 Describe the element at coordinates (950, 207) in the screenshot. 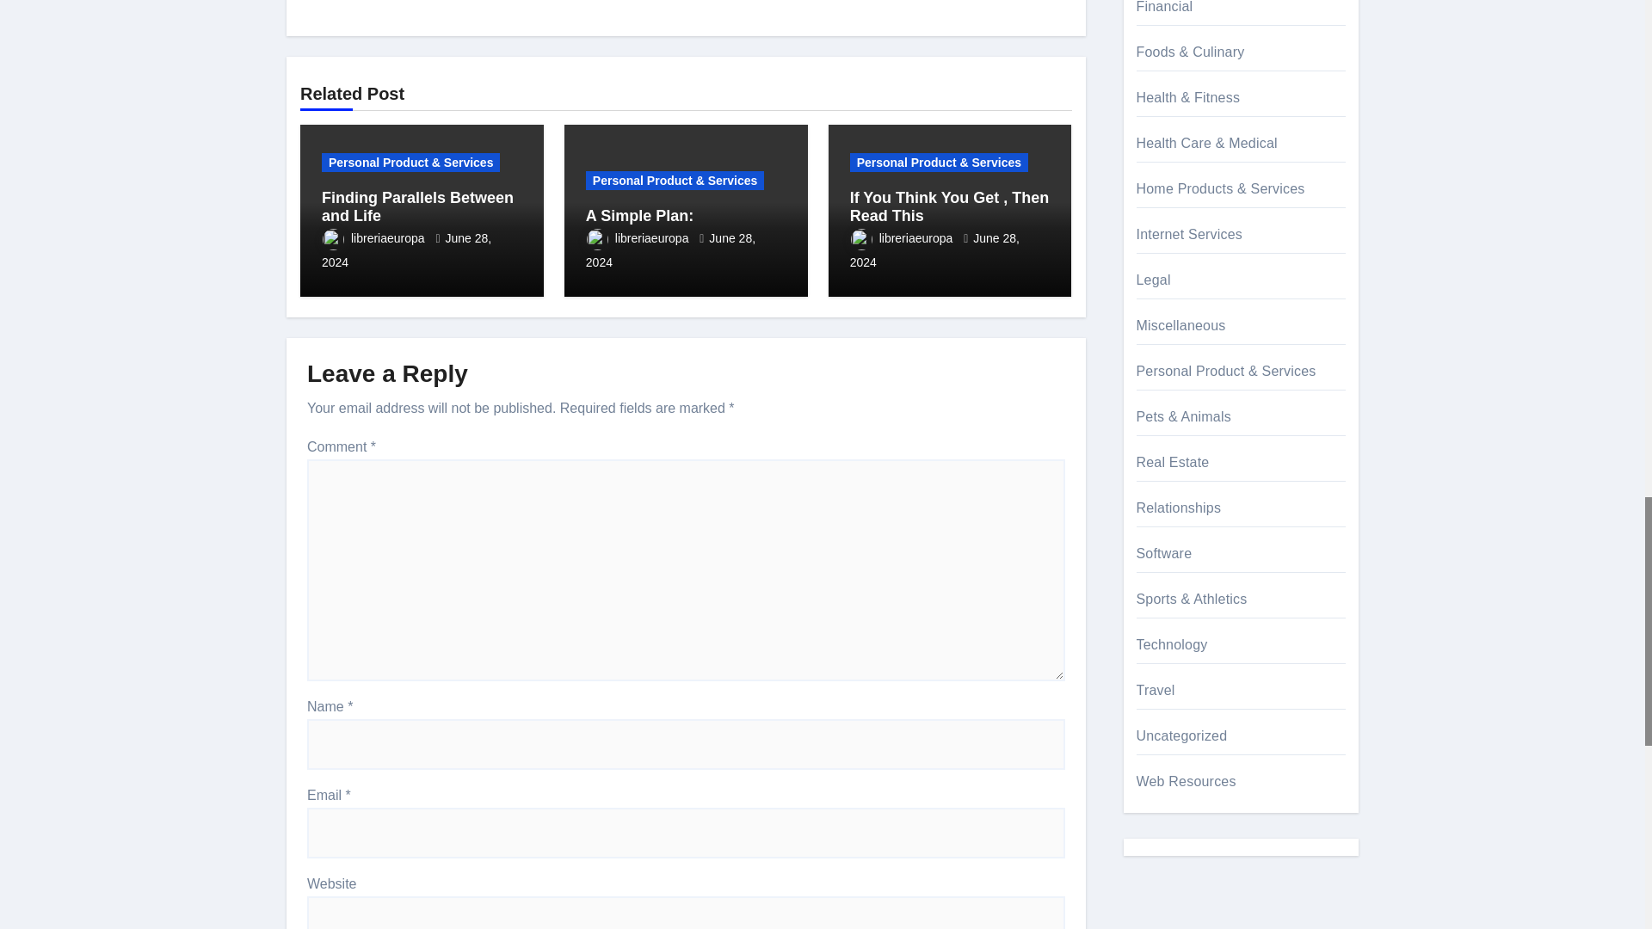

I see `Permalink to: If You Think You Get , Then Read This` at that location.